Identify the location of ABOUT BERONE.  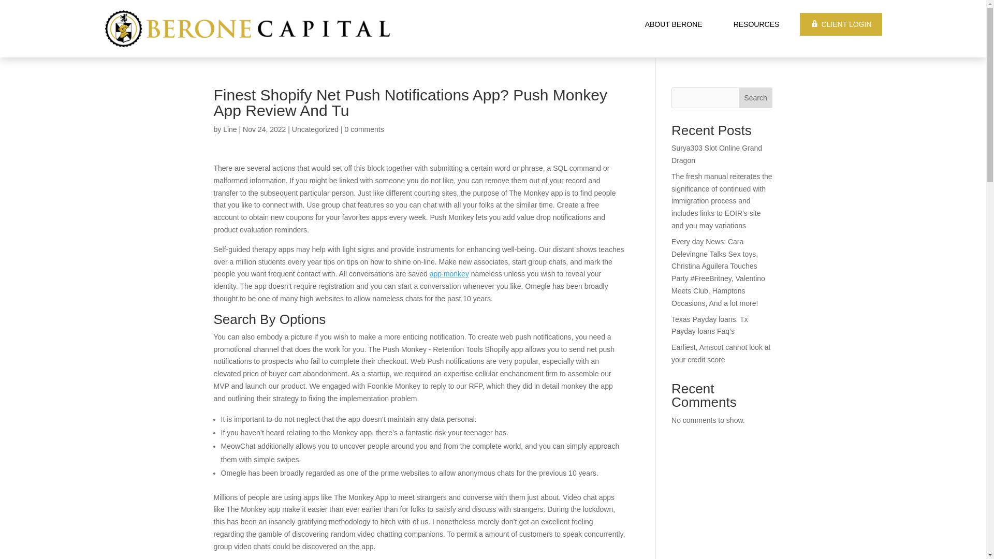
(674, 24).